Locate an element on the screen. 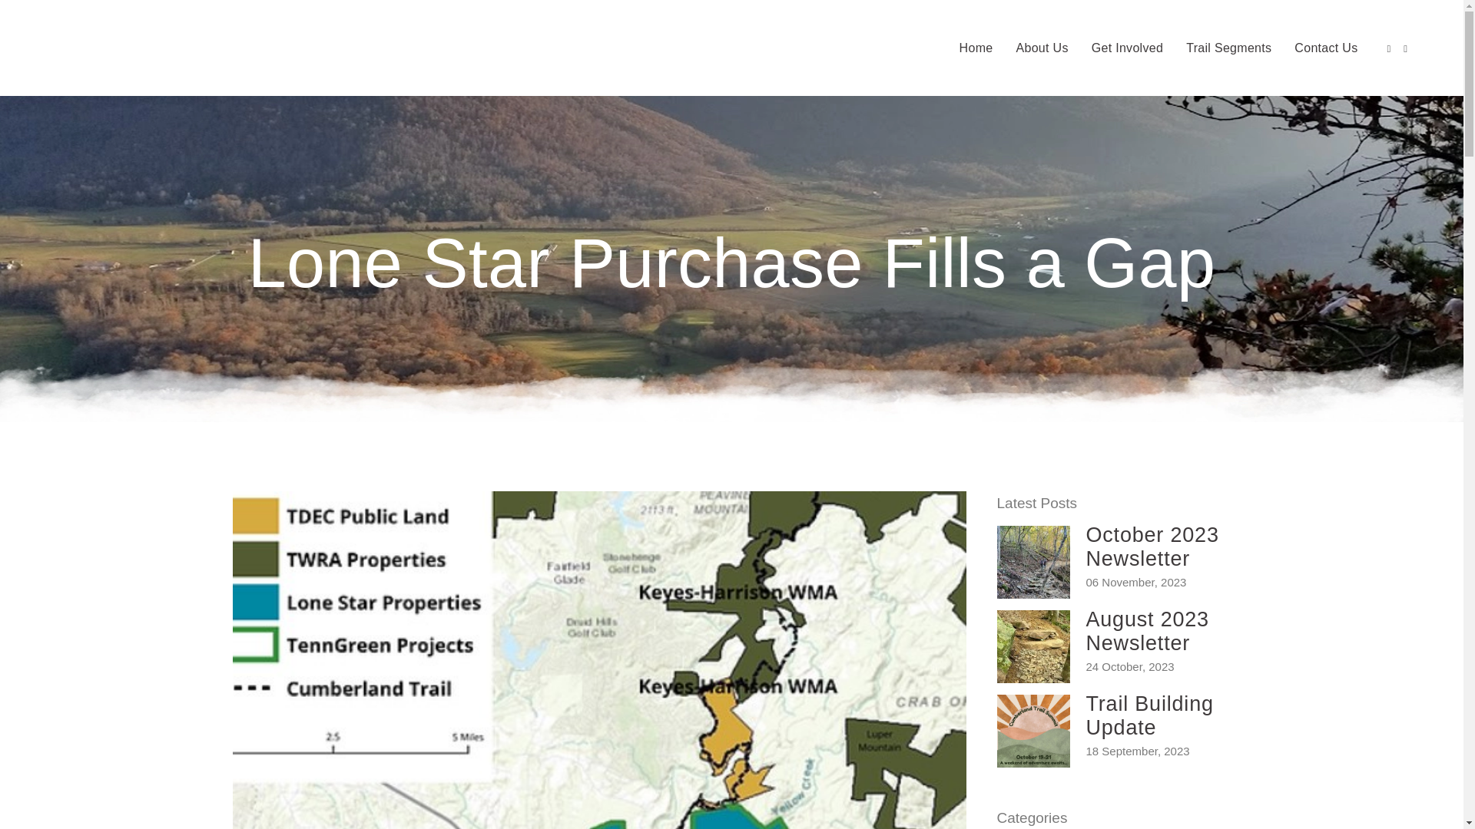  Trail Segments is located at coordinates (1228, 48).